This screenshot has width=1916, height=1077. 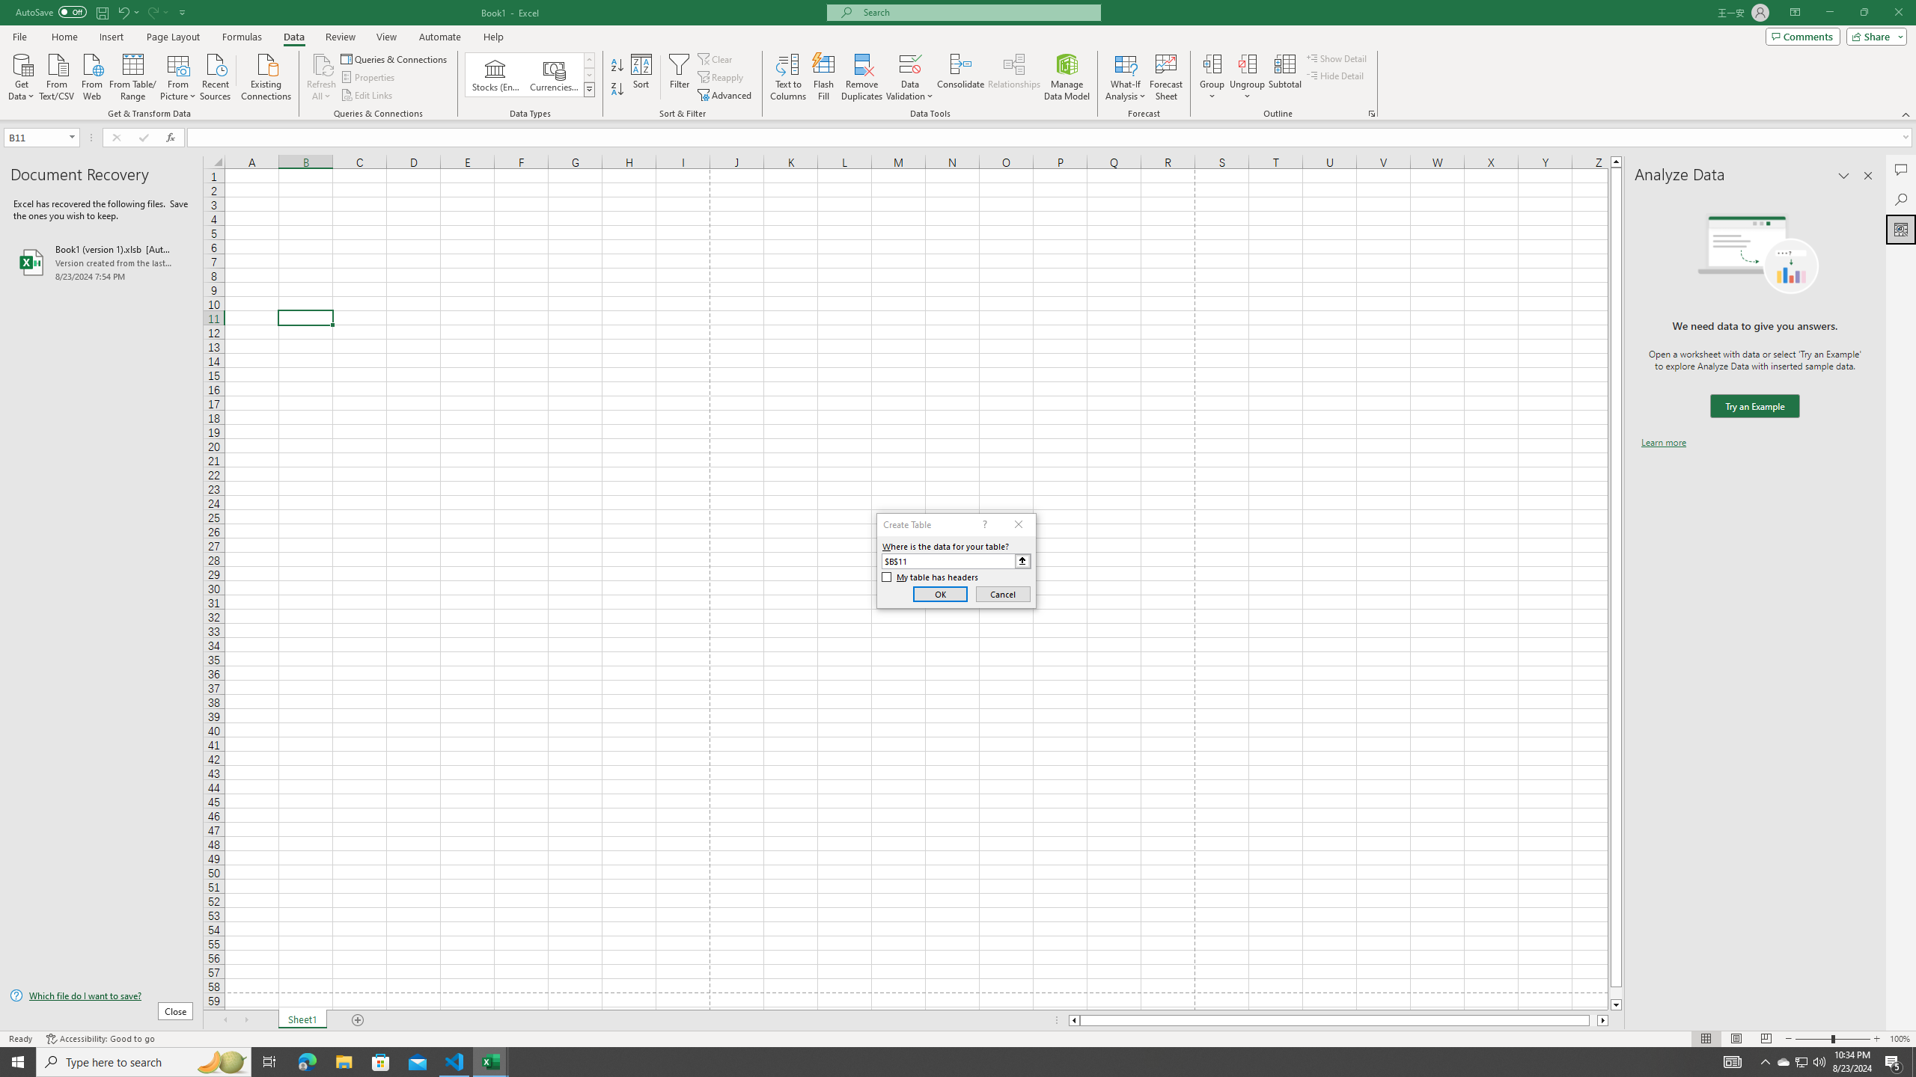 I want to click on Consolidate..., so click(x=961, y=77).